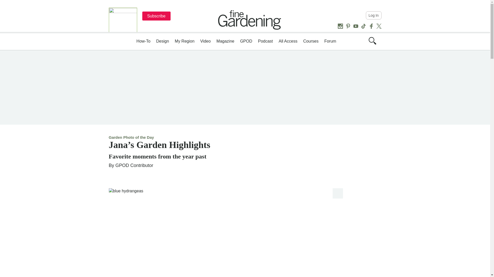 The width and height of the screenshot is (494, 277). Describe the element at coordinates (330, 41) in the screenshot. I see `Forum` at that location.